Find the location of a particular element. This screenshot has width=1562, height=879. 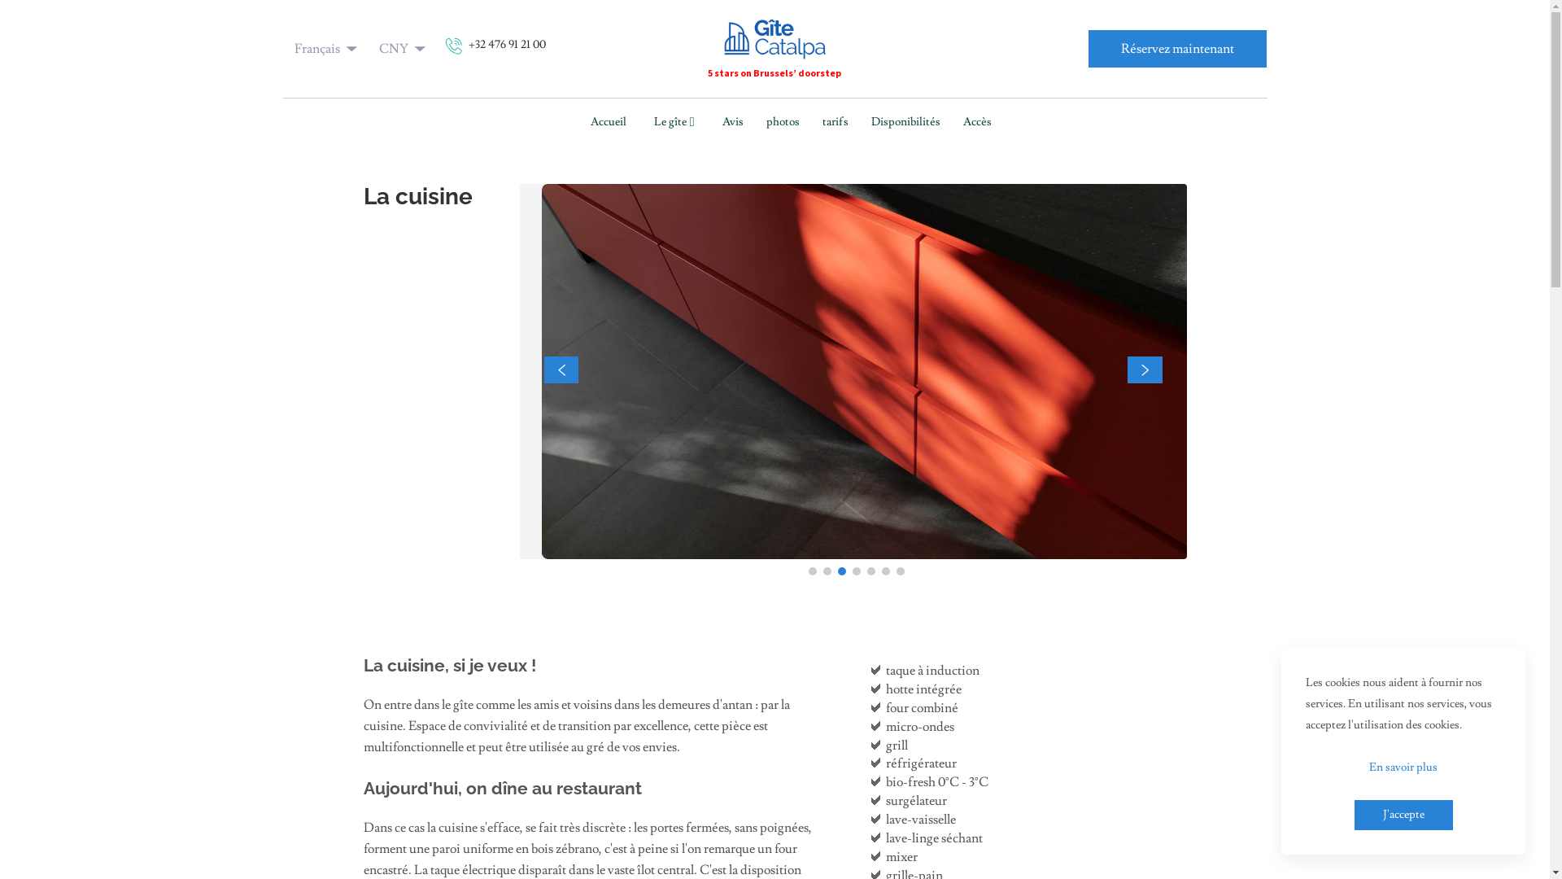

CNY is located at coordinates (405, 49).